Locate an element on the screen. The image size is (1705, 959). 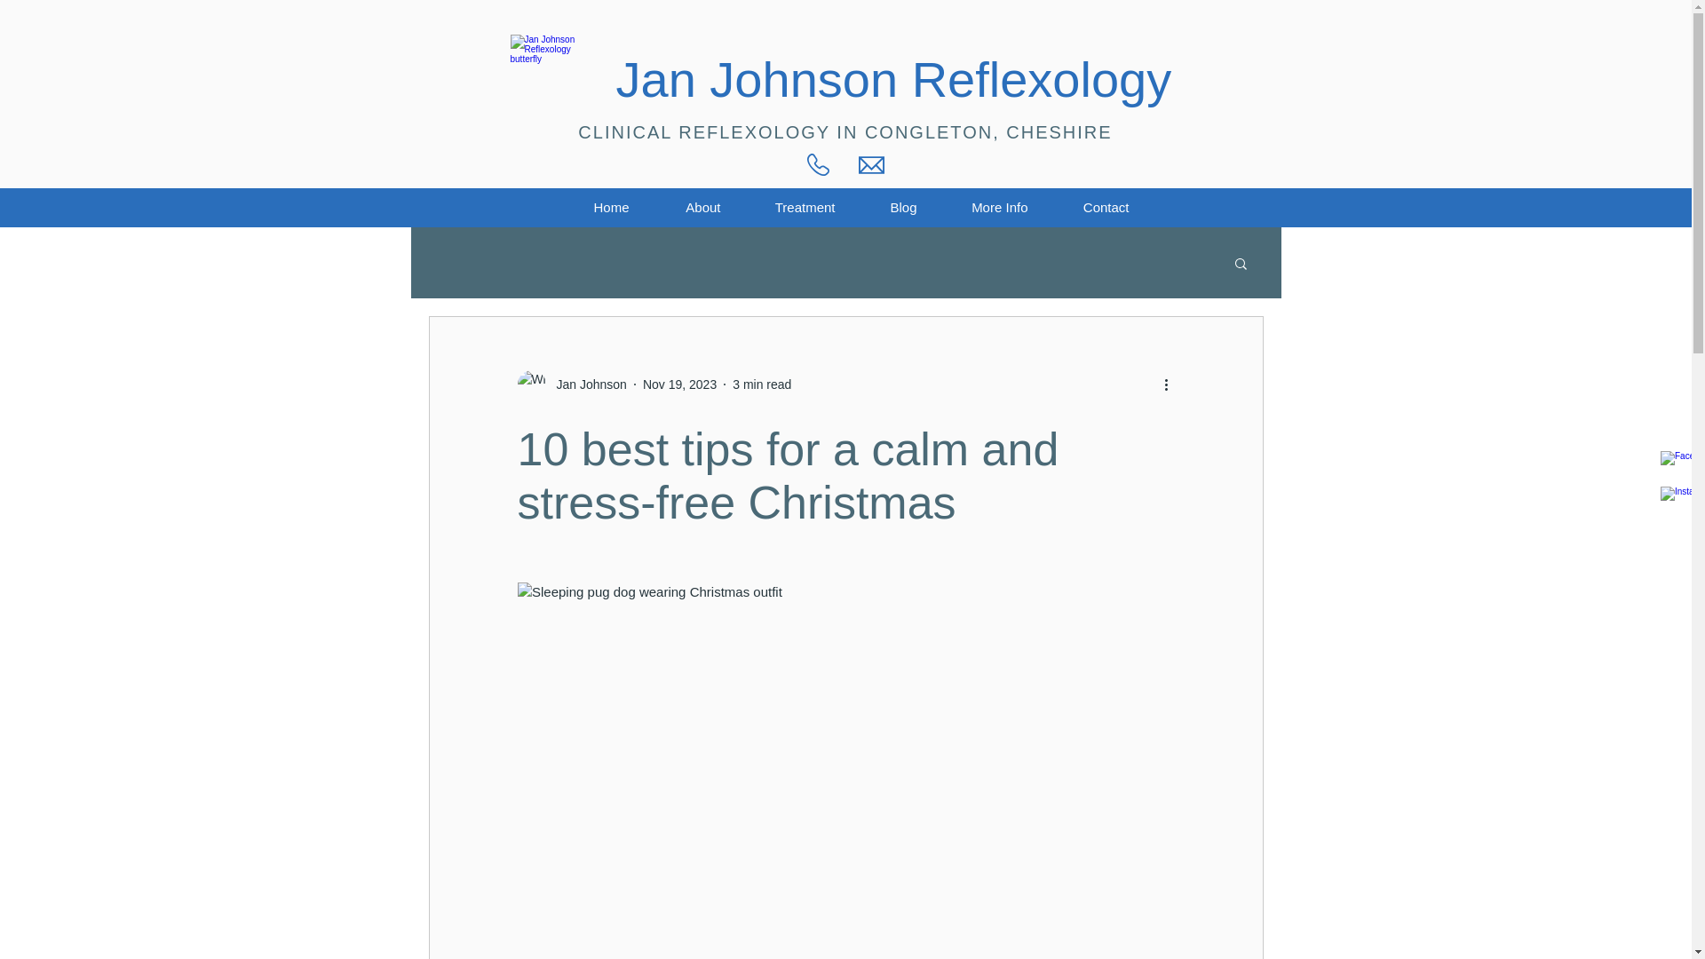
Blog is located at coordinates (890, 208).